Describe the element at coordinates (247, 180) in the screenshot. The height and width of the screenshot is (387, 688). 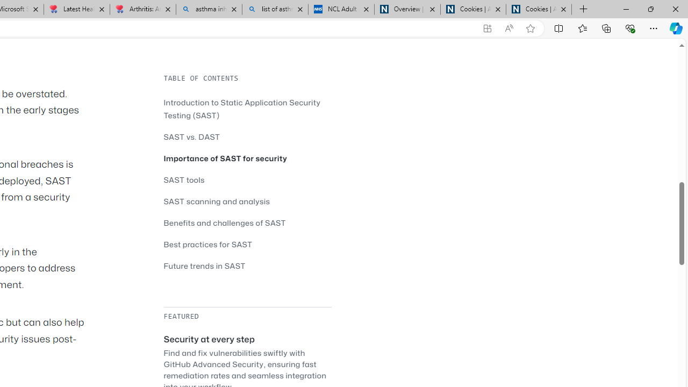
I see `SAST tools` at that location.